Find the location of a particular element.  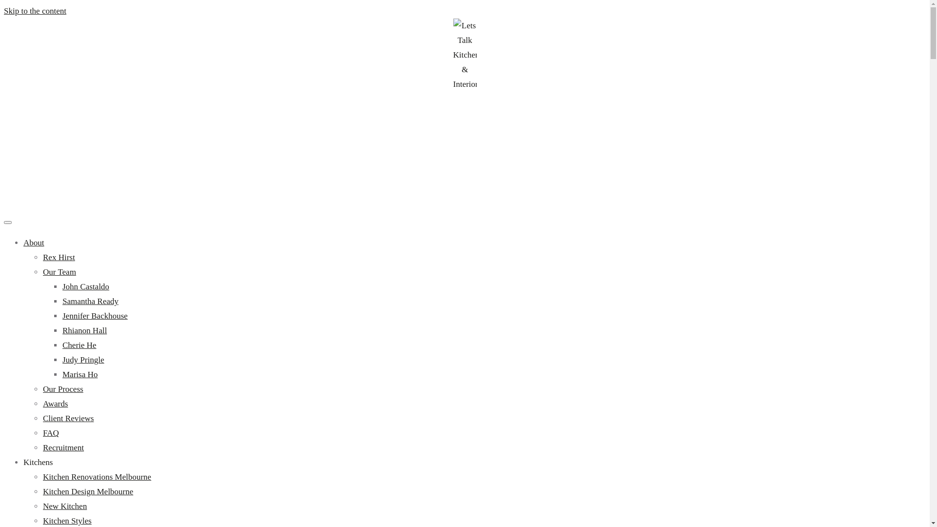

Skip to the content is located at coordinates (35, 11).